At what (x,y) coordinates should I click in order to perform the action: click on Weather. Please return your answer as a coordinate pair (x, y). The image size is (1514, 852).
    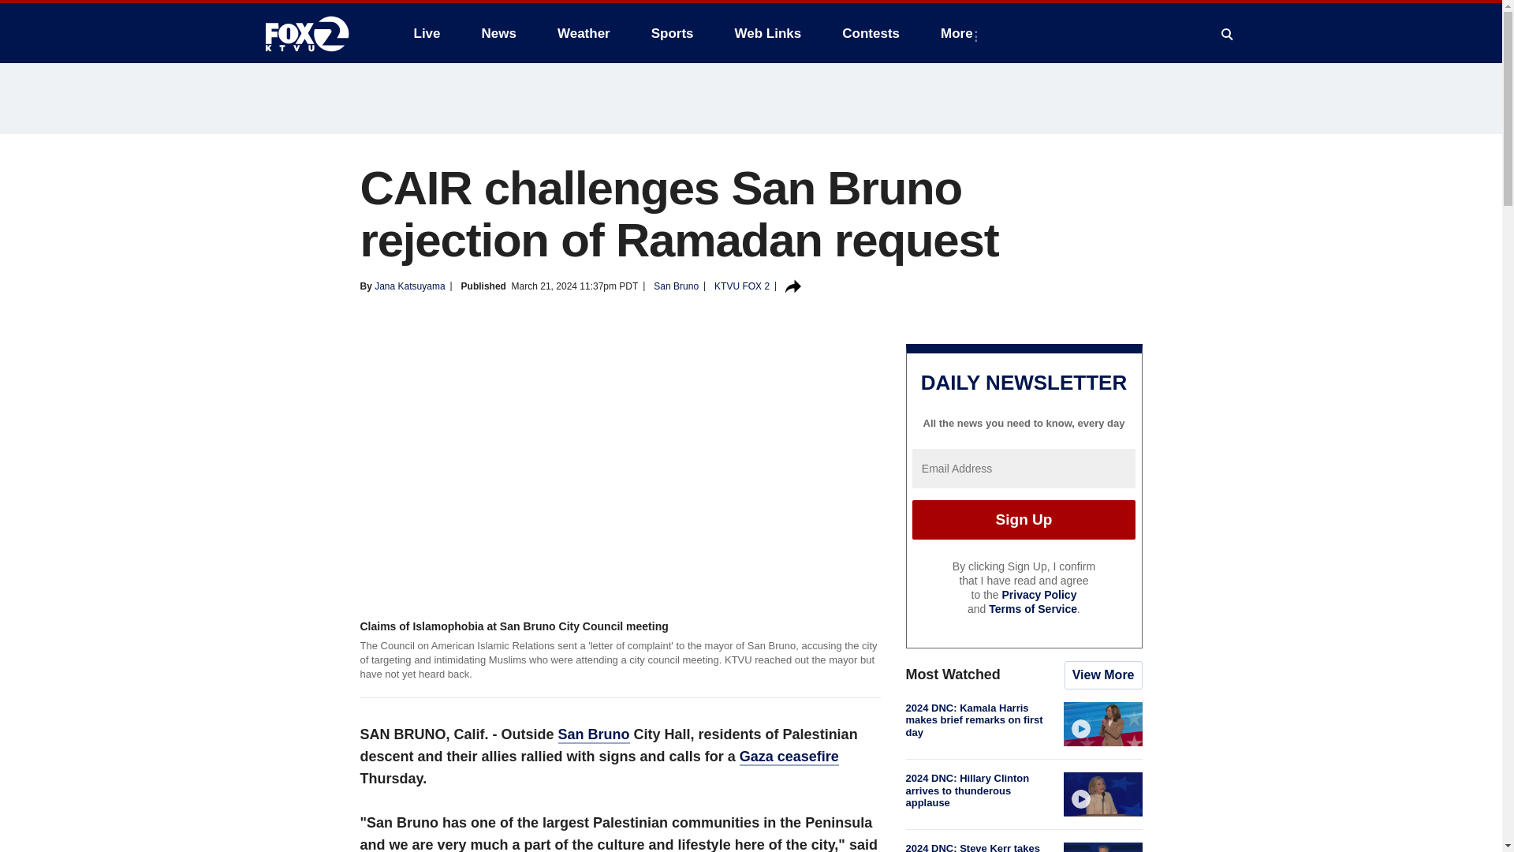
    Looking at the image, I should click on (584, 33).